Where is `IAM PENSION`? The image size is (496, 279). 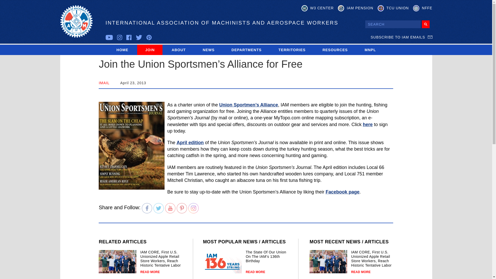
IAM PENSION is located at coordinates (355, 8).